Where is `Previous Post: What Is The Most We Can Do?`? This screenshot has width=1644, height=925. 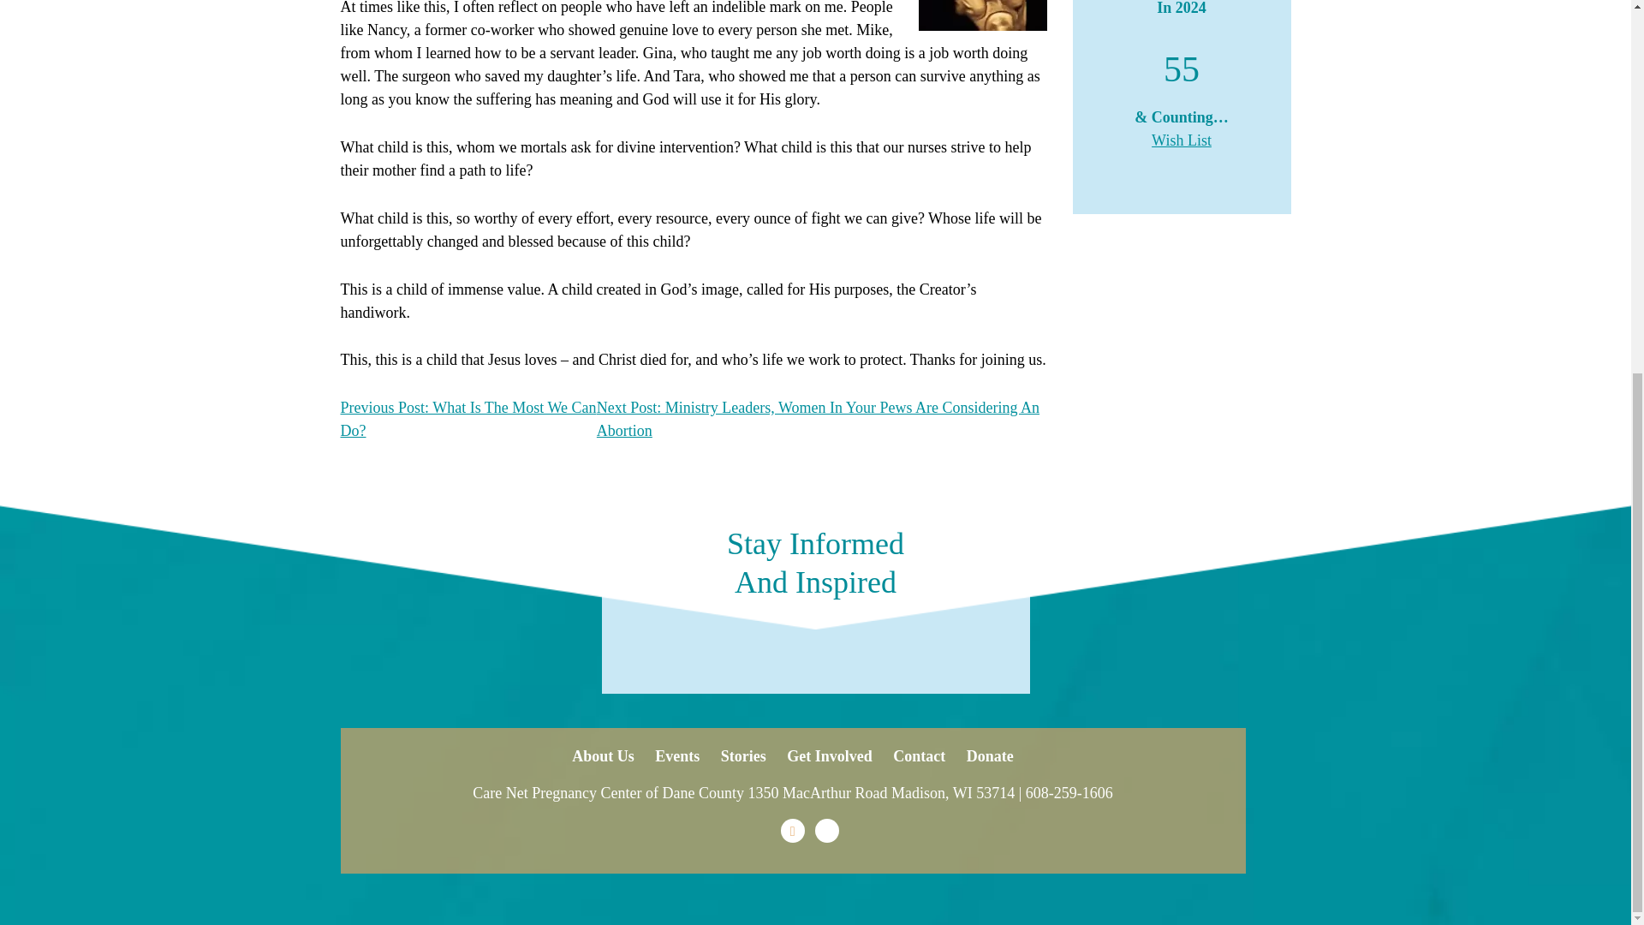
Previous Post: What Is The Most We Can Do? is located at coordinates (468, 419).